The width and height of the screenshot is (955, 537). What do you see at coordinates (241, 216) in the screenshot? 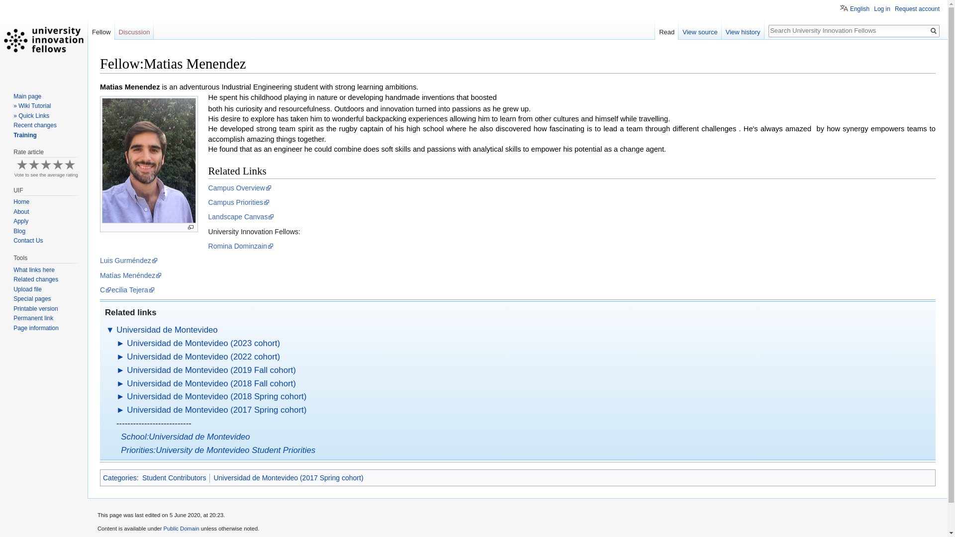
I see `Landscape Canvas` at bounding box center [241, 216].